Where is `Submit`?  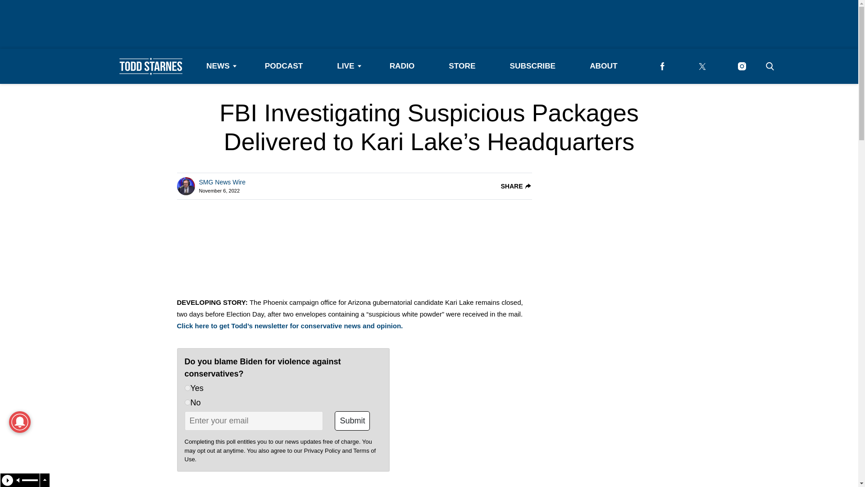
Submit is located at coordinates (352, 420).